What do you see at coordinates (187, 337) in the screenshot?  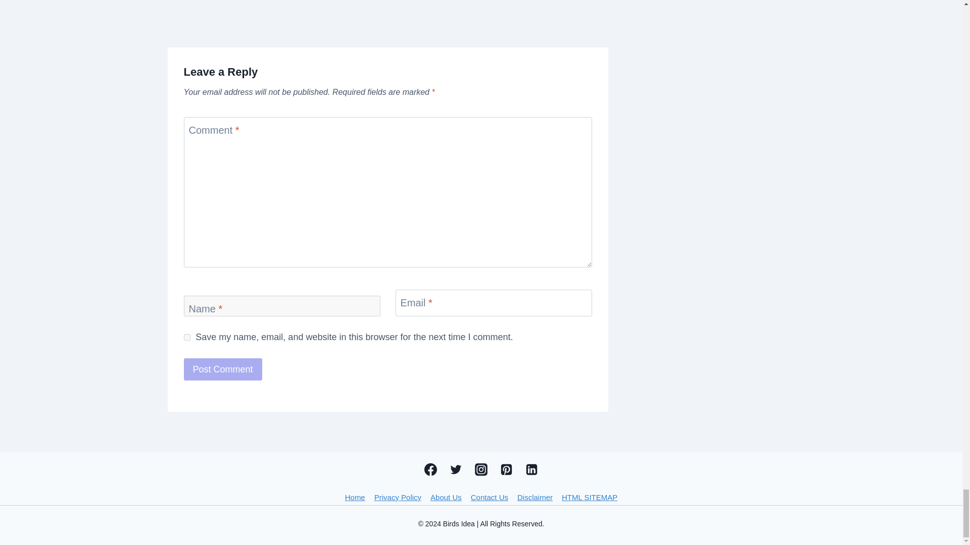 I see `yes` at bounding box center [187, 337].